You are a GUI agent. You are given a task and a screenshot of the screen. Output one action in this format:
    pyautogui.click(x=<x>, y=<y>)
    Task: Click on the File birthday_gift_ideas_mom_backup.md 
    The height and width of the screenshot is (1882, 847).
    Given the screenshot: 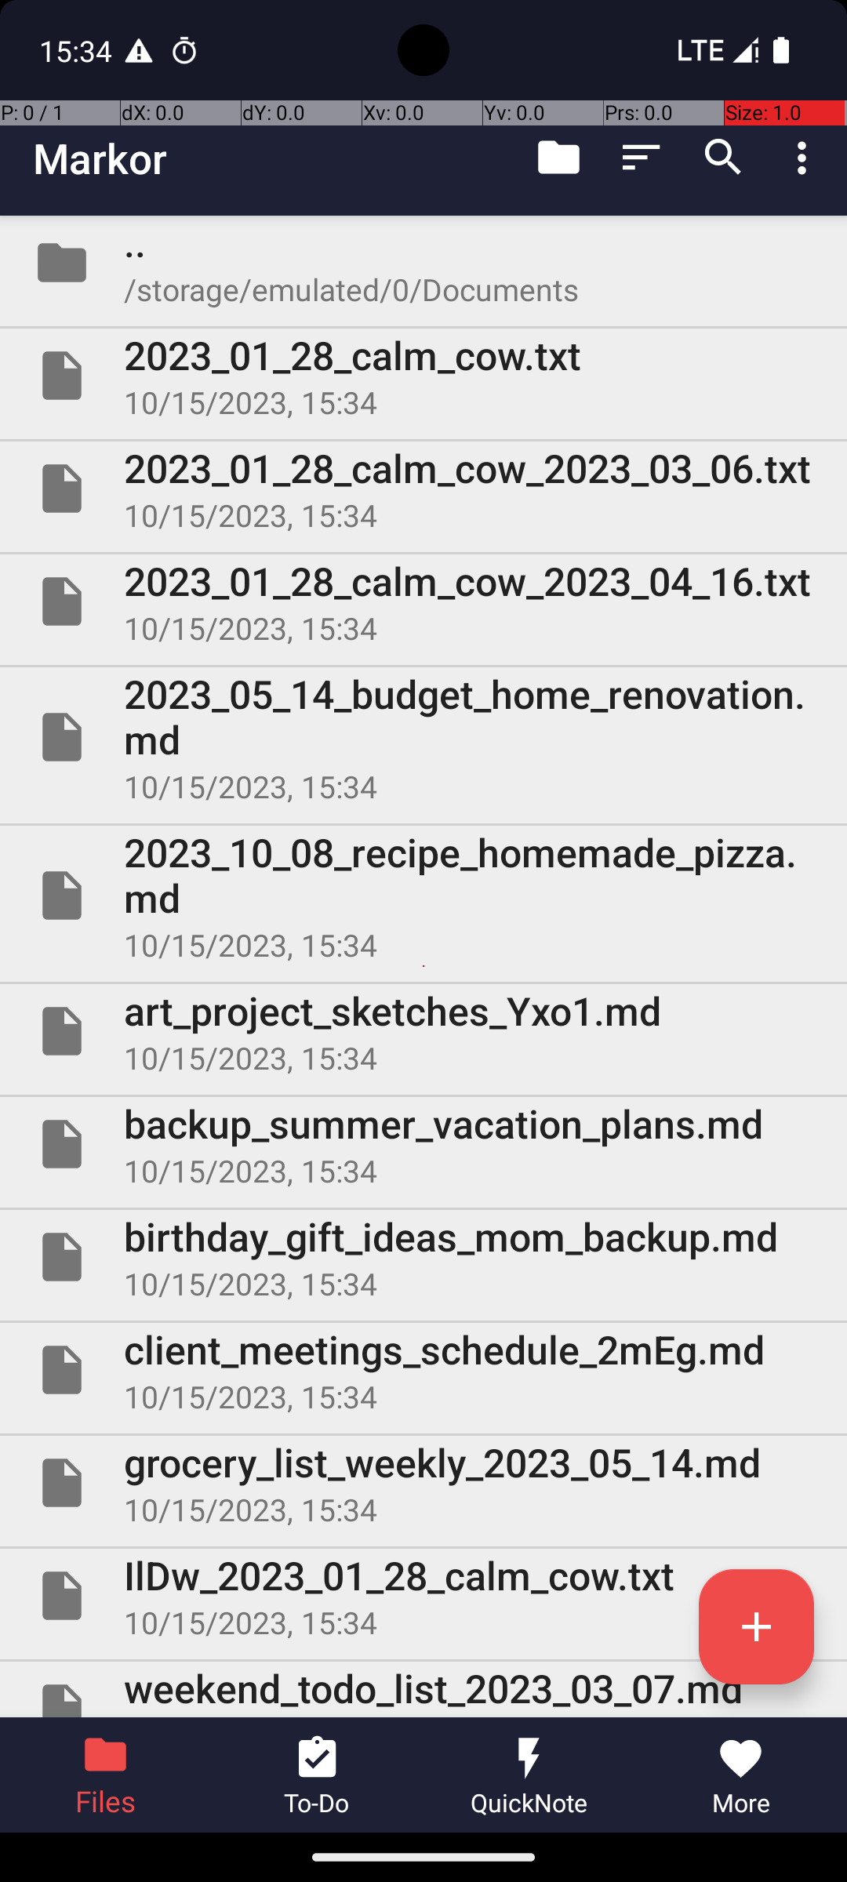 What is the action you would take?
    pyautogui.click(x=423, y=1257)
    